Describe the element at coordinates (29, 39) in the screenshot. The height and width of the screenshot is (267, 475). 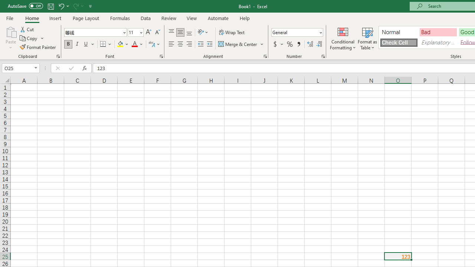
I see `Copy` at that location.